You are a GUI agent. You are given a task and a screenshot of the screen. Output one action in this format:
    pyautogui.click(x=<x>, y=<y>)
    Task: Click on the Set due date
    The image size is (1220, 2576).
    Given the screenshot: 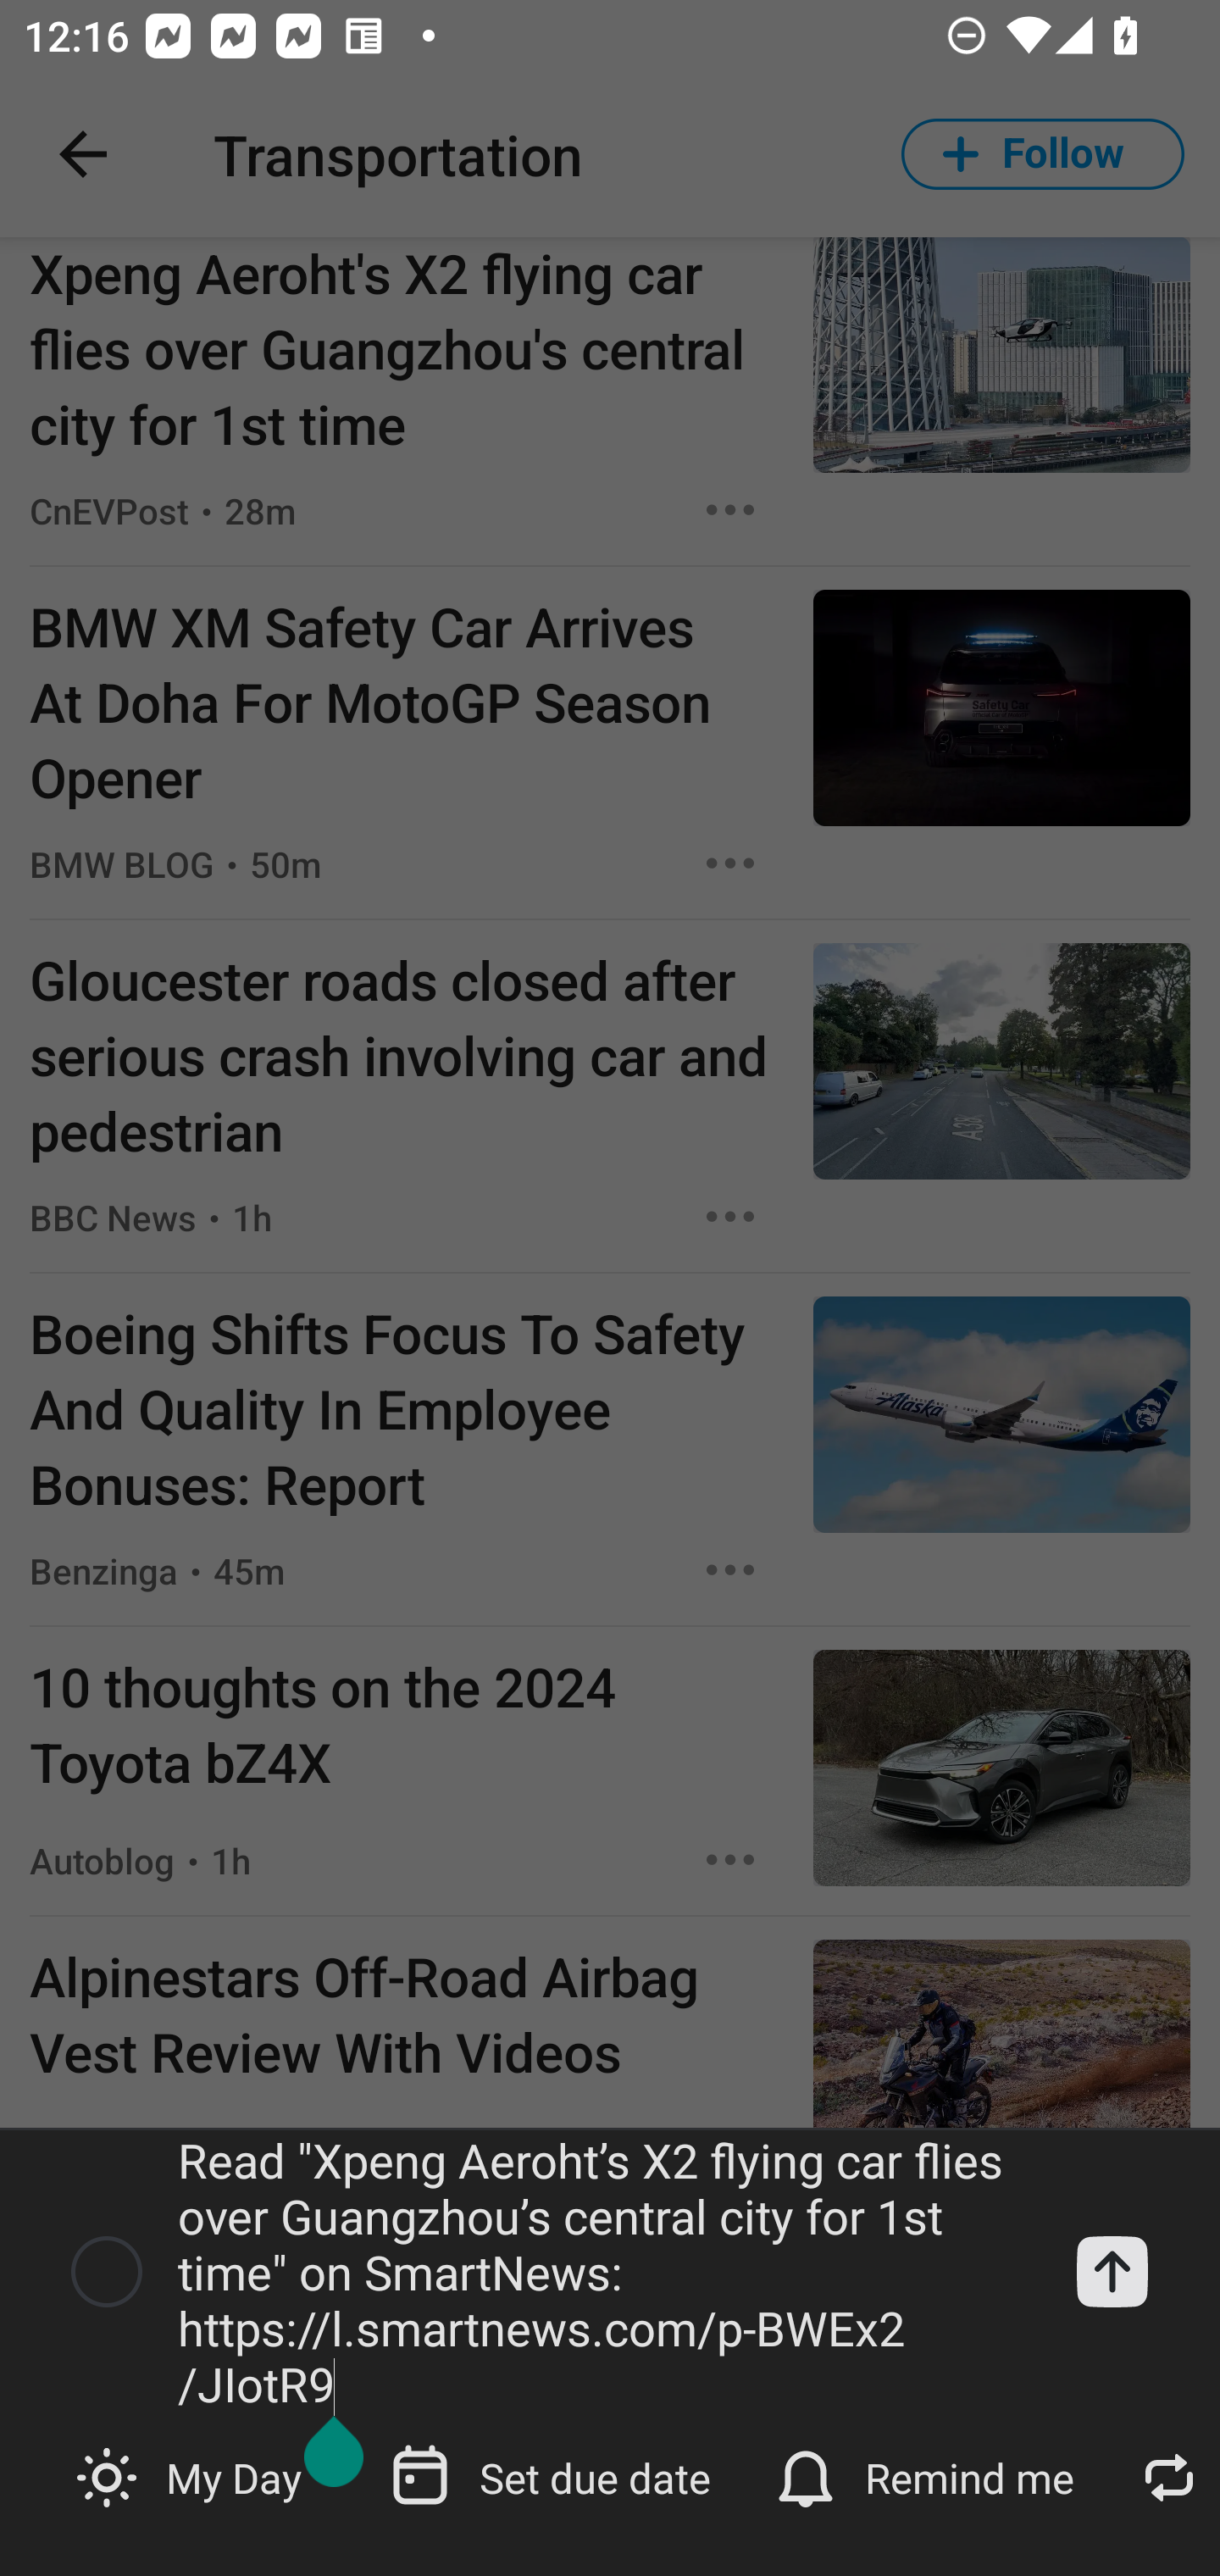 What is the action you would take?
    pyautogui.click(x=553, y=2476)
    